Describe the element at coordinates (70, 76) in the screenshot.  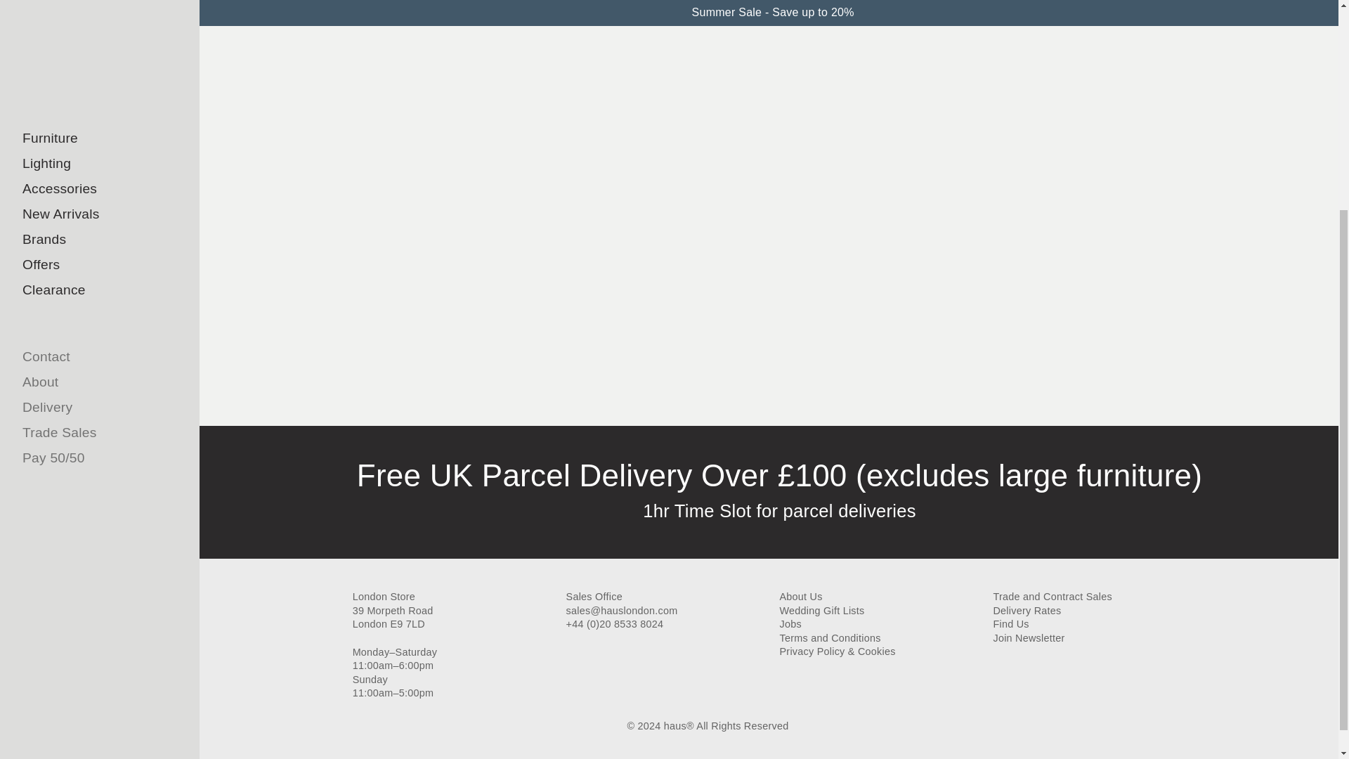
I see `Beds` at that location.